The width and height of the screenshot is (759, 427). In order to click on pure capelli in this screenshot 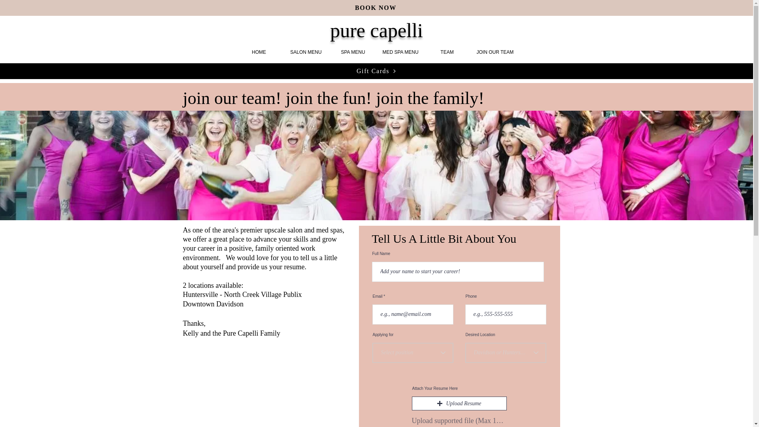, I will do `click(376, 30)`.